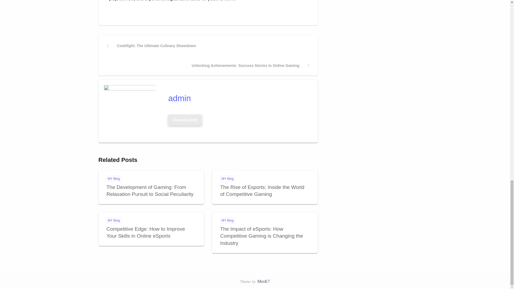  Describe the element at coordinates (227, 220) in the screenshot. I see `MY Blog` at that location.